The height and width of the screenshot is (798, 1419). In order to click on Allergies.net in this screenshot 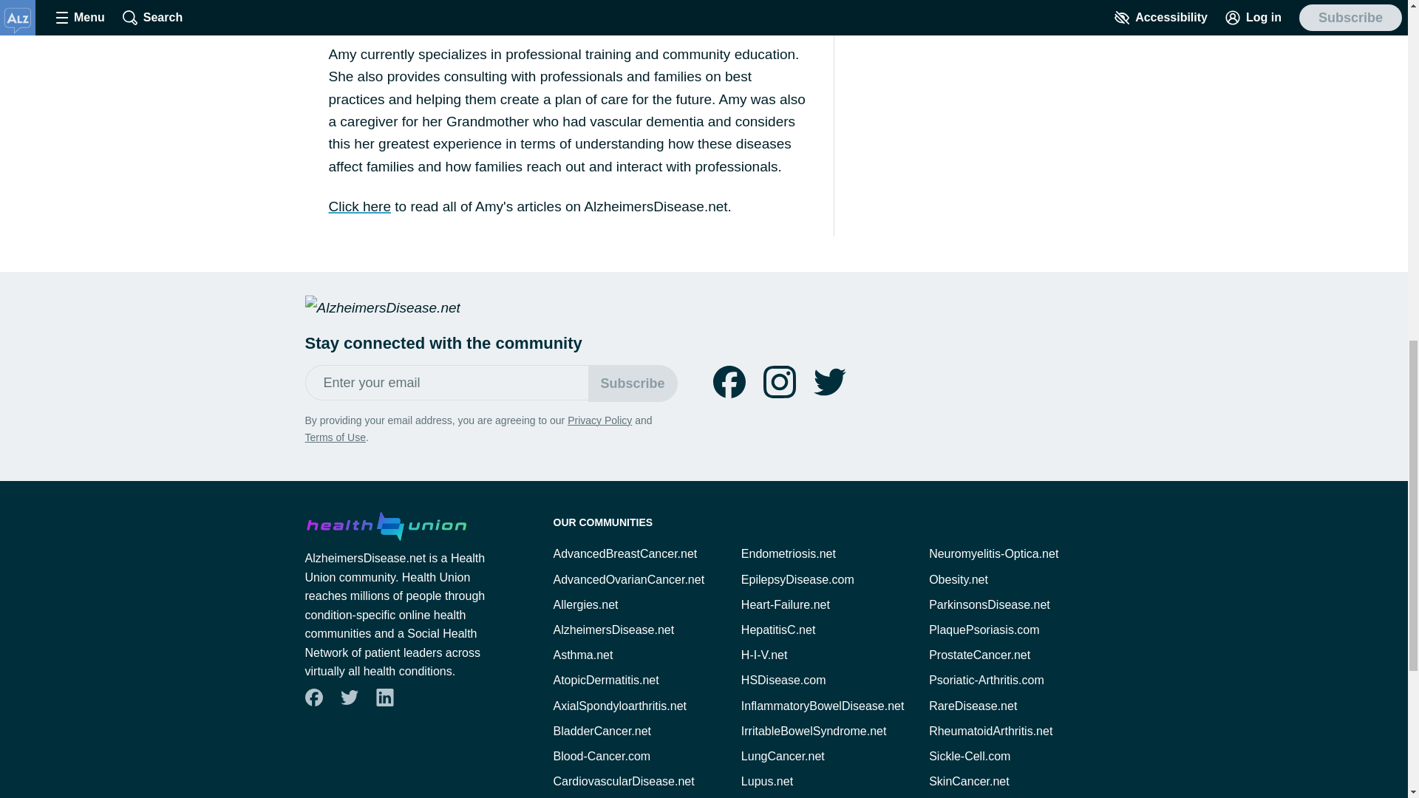, I will do `click(585, 604)`.